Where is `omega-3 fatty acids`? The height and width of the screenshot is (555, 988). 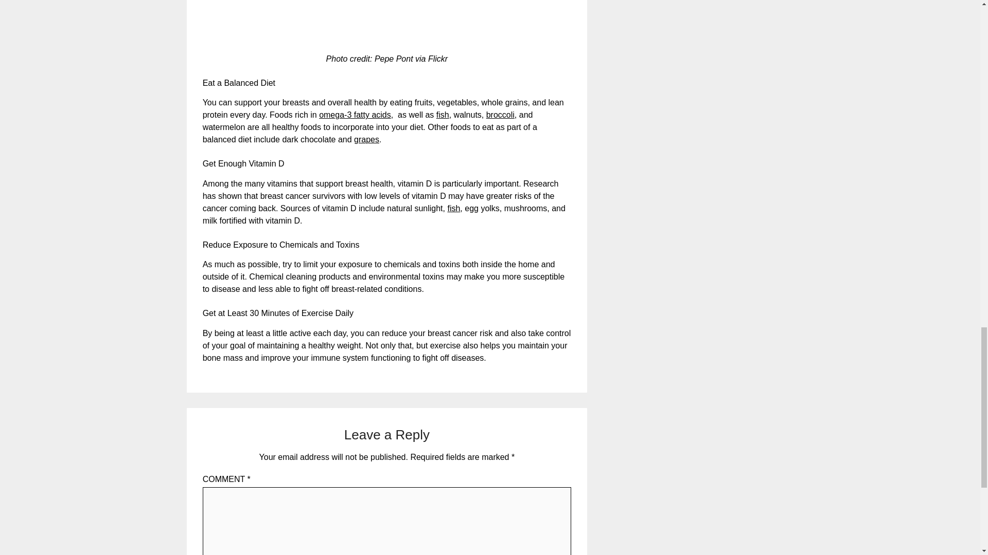
omega-3 fatty acids is located at coordinates (355, 115).